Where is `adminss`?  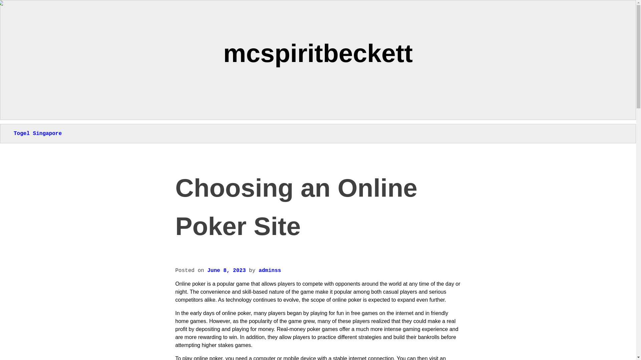
adminss is located at coordinates (270, 271).